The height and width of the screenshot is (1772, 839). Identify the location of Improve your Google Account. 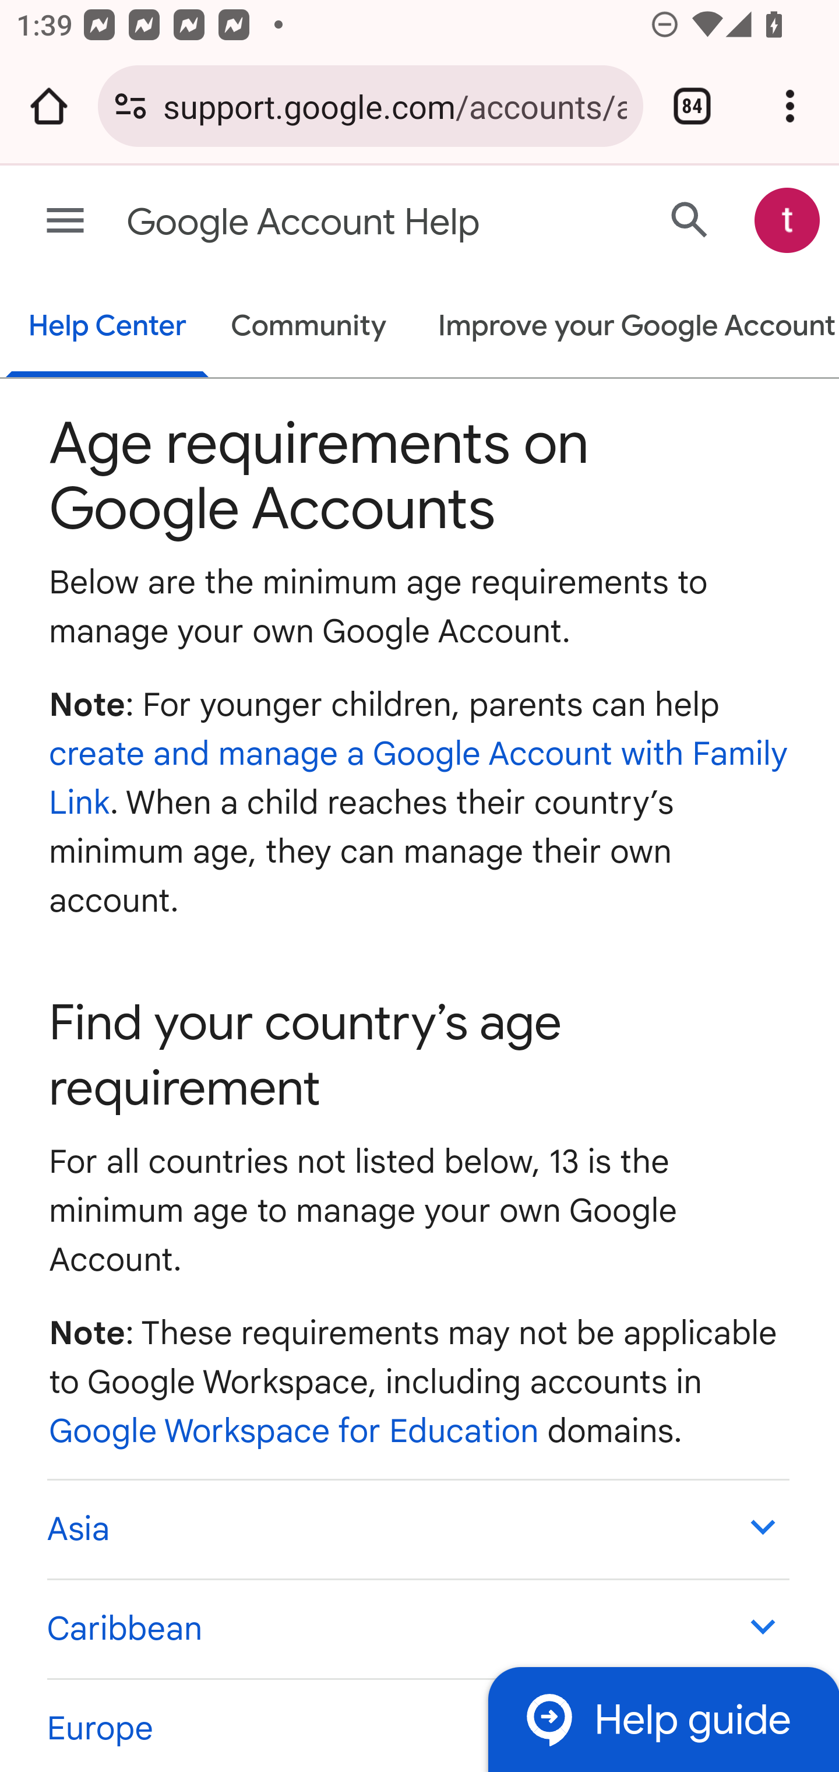
(626, 328).